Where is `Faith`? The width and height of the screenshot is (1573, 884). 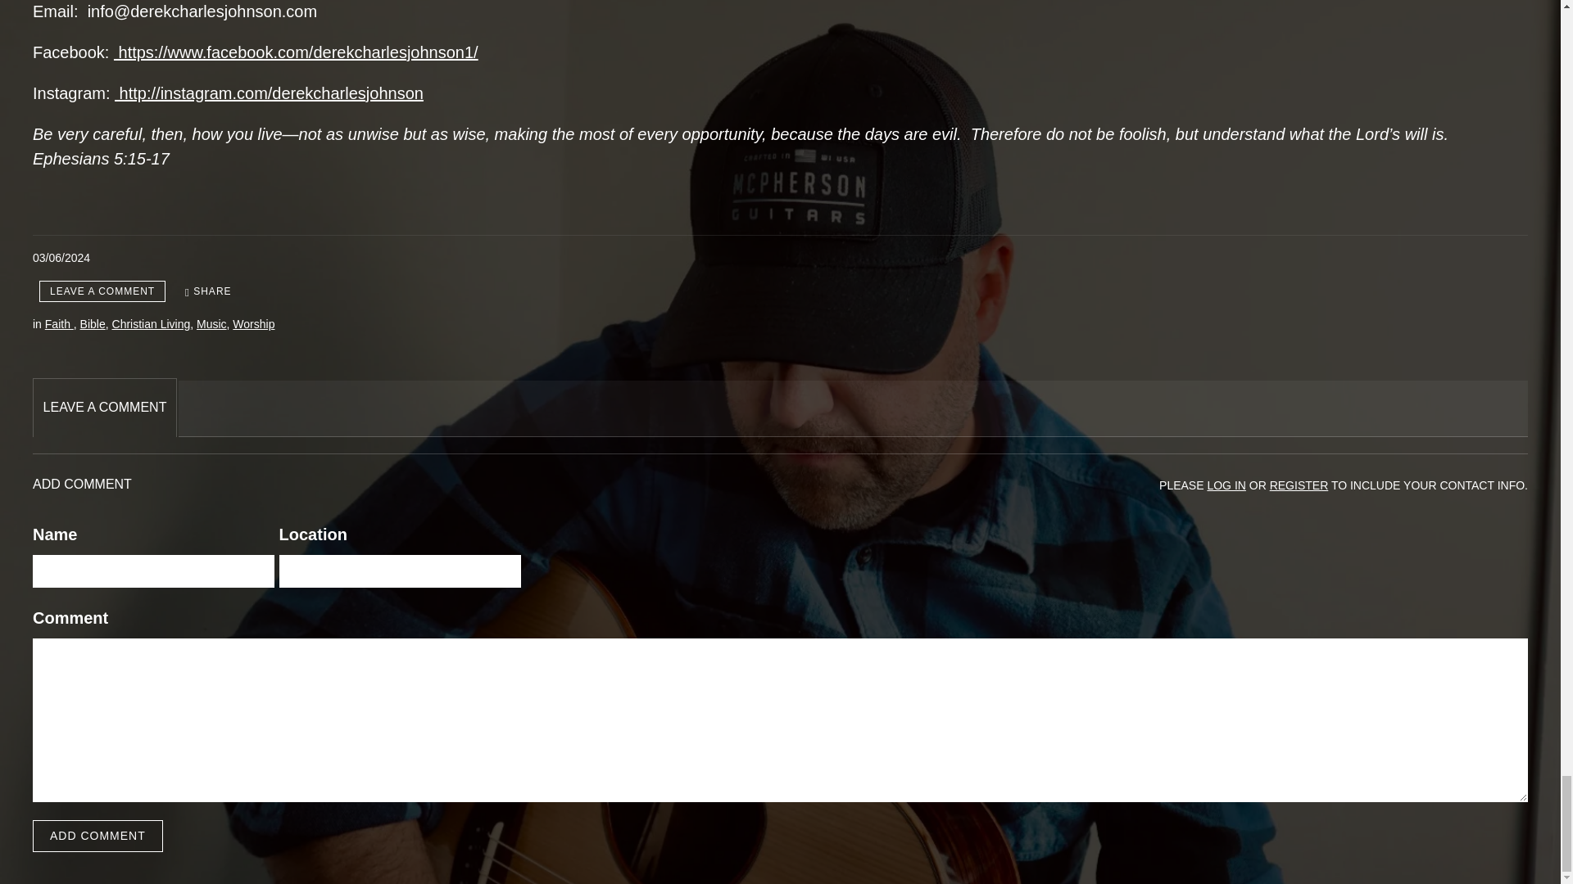
Faith is located at coordinates (59, 323).